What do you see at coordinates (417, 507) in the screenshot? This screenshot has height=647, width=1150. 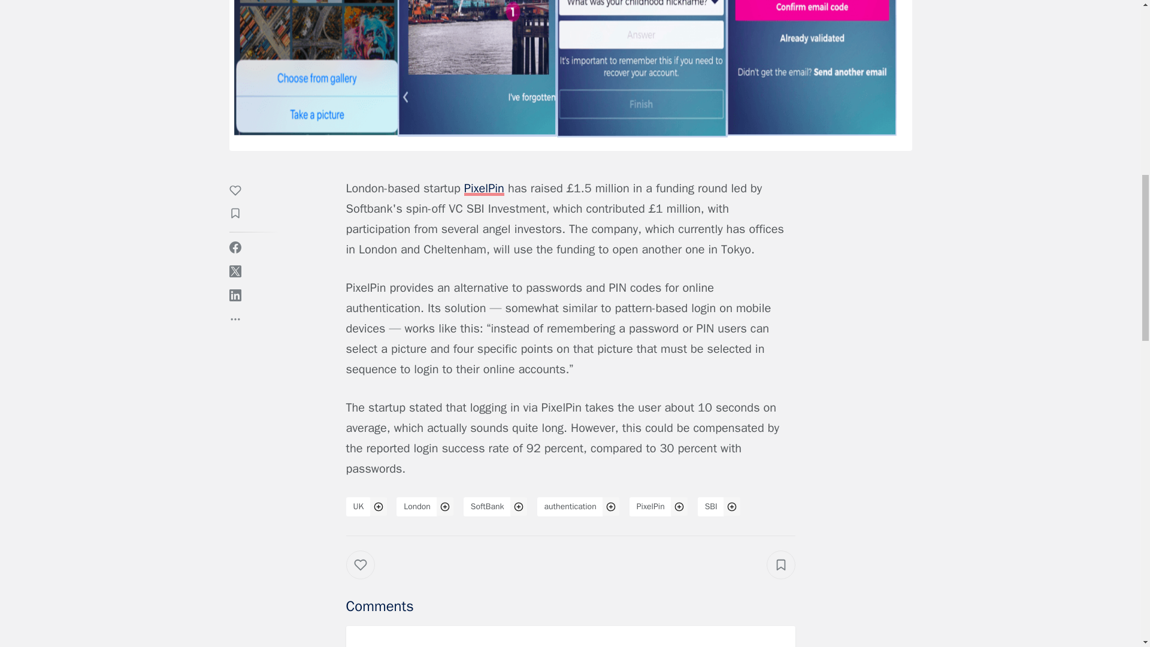 I see `London` at bounding box center [417, 507].